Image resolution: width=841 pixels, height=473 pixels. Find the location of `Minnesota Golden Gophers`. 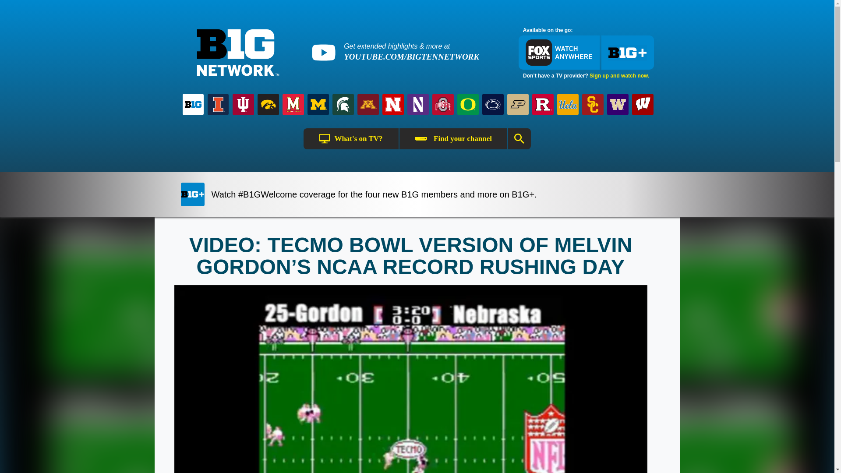

Minnesota Golden Gophers is located at coordinates (368, 104).